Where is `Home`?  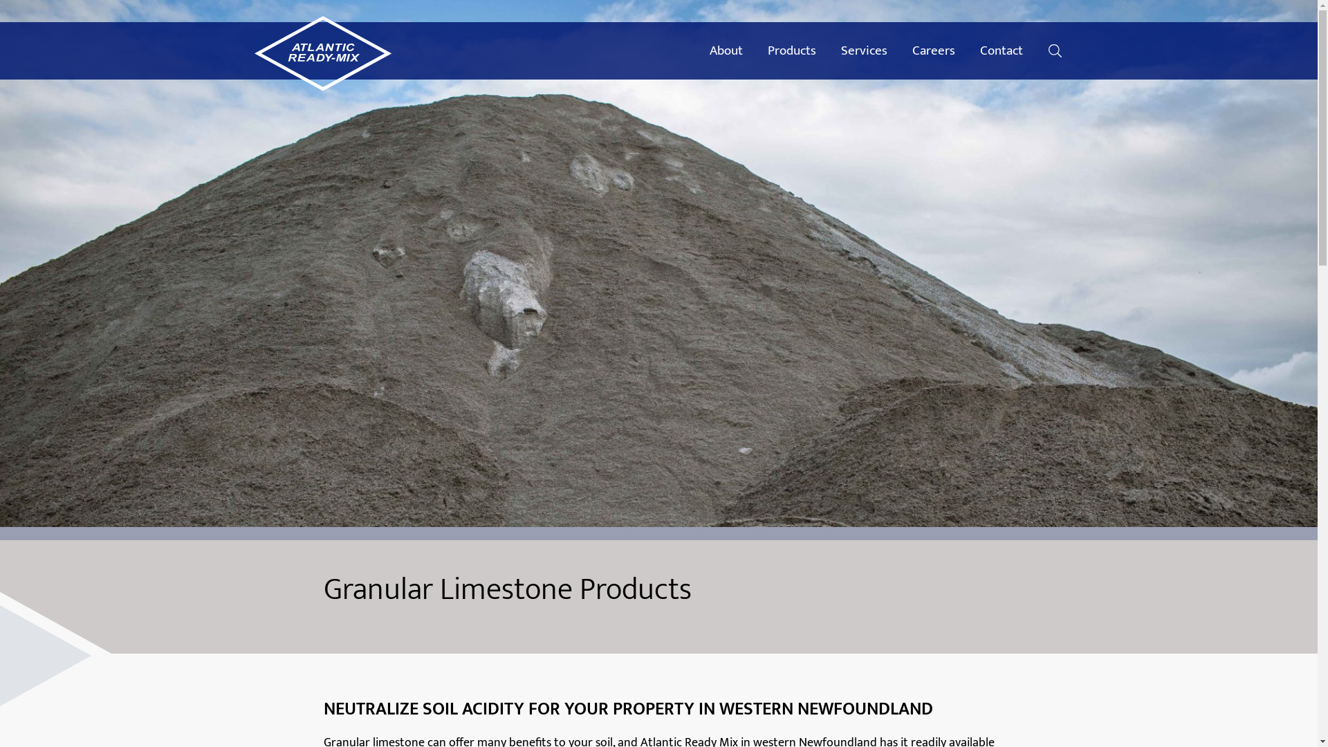 Home is located at coordinates (323, 55).